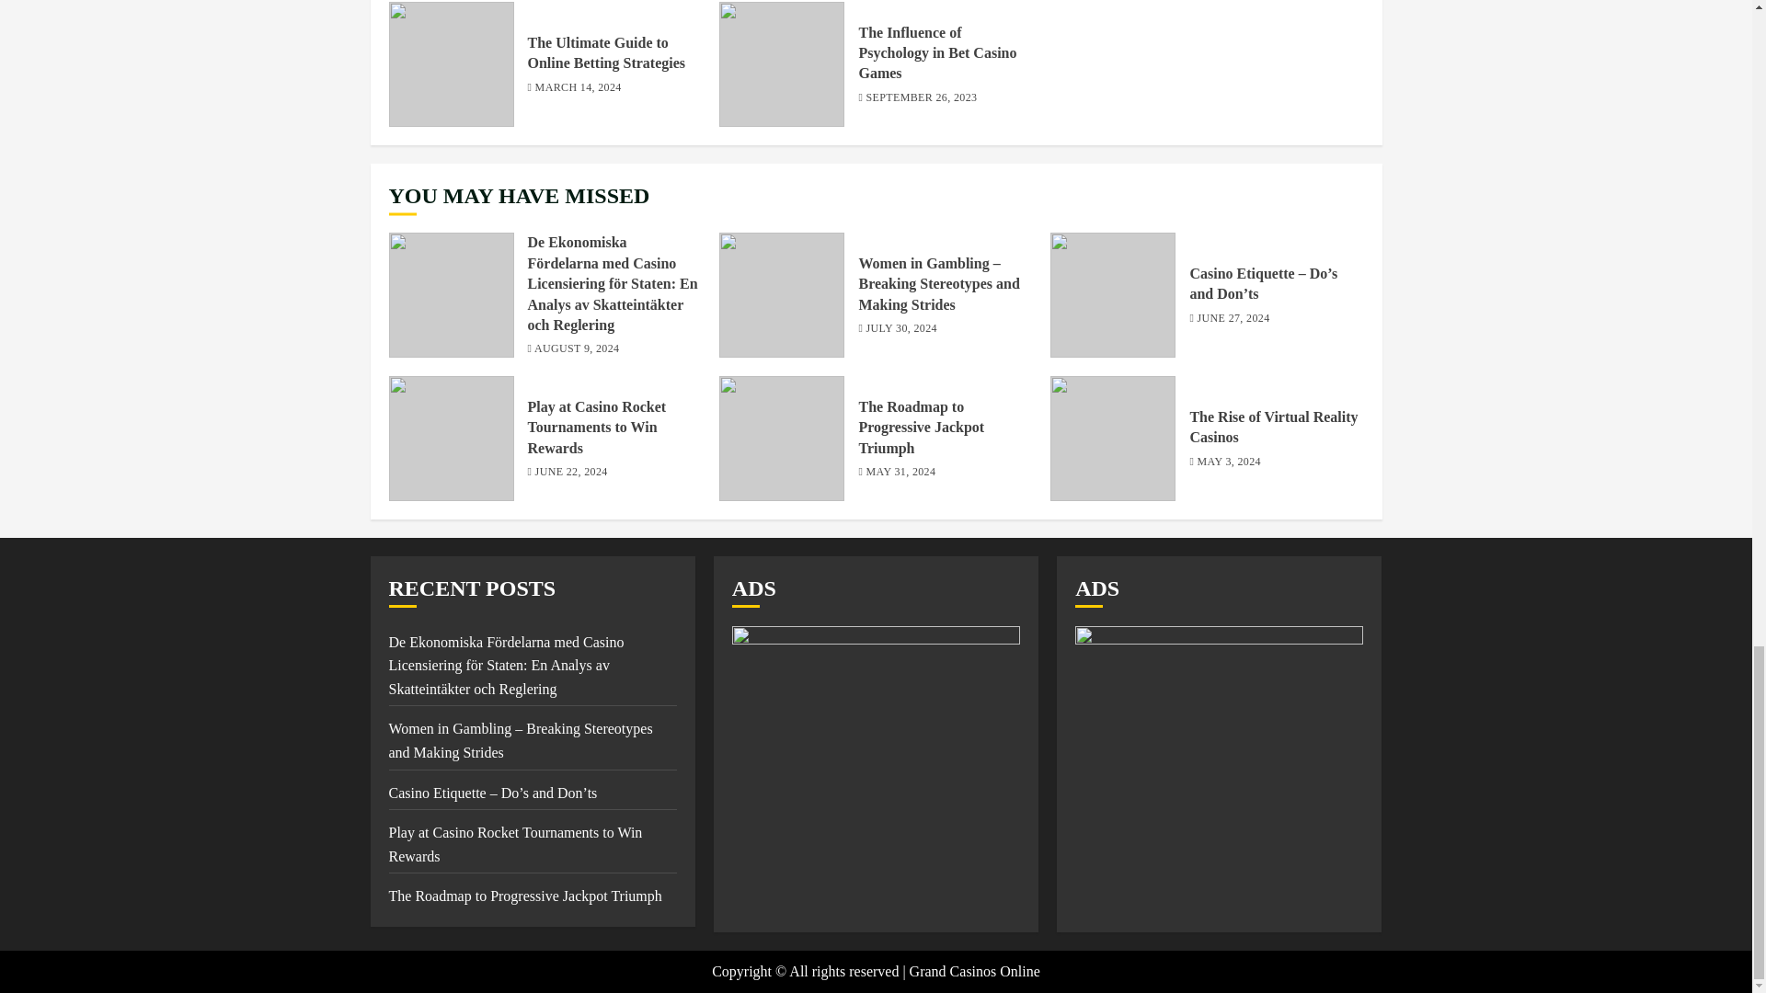 The width and height of the screenshot is (1766, 993). What do you see at coordinates (1273, 427) in the screenshot?
I see `The Rise of Virtual Reality Casinos` at bounding box center [1273, 427].